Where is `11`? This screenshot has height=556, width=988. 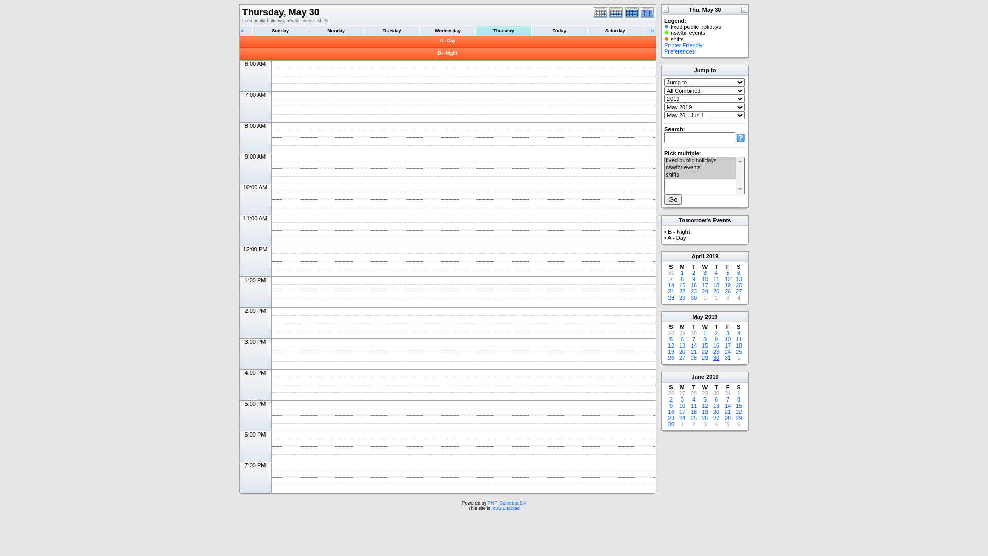
11 is located at coordinates (739, 339).